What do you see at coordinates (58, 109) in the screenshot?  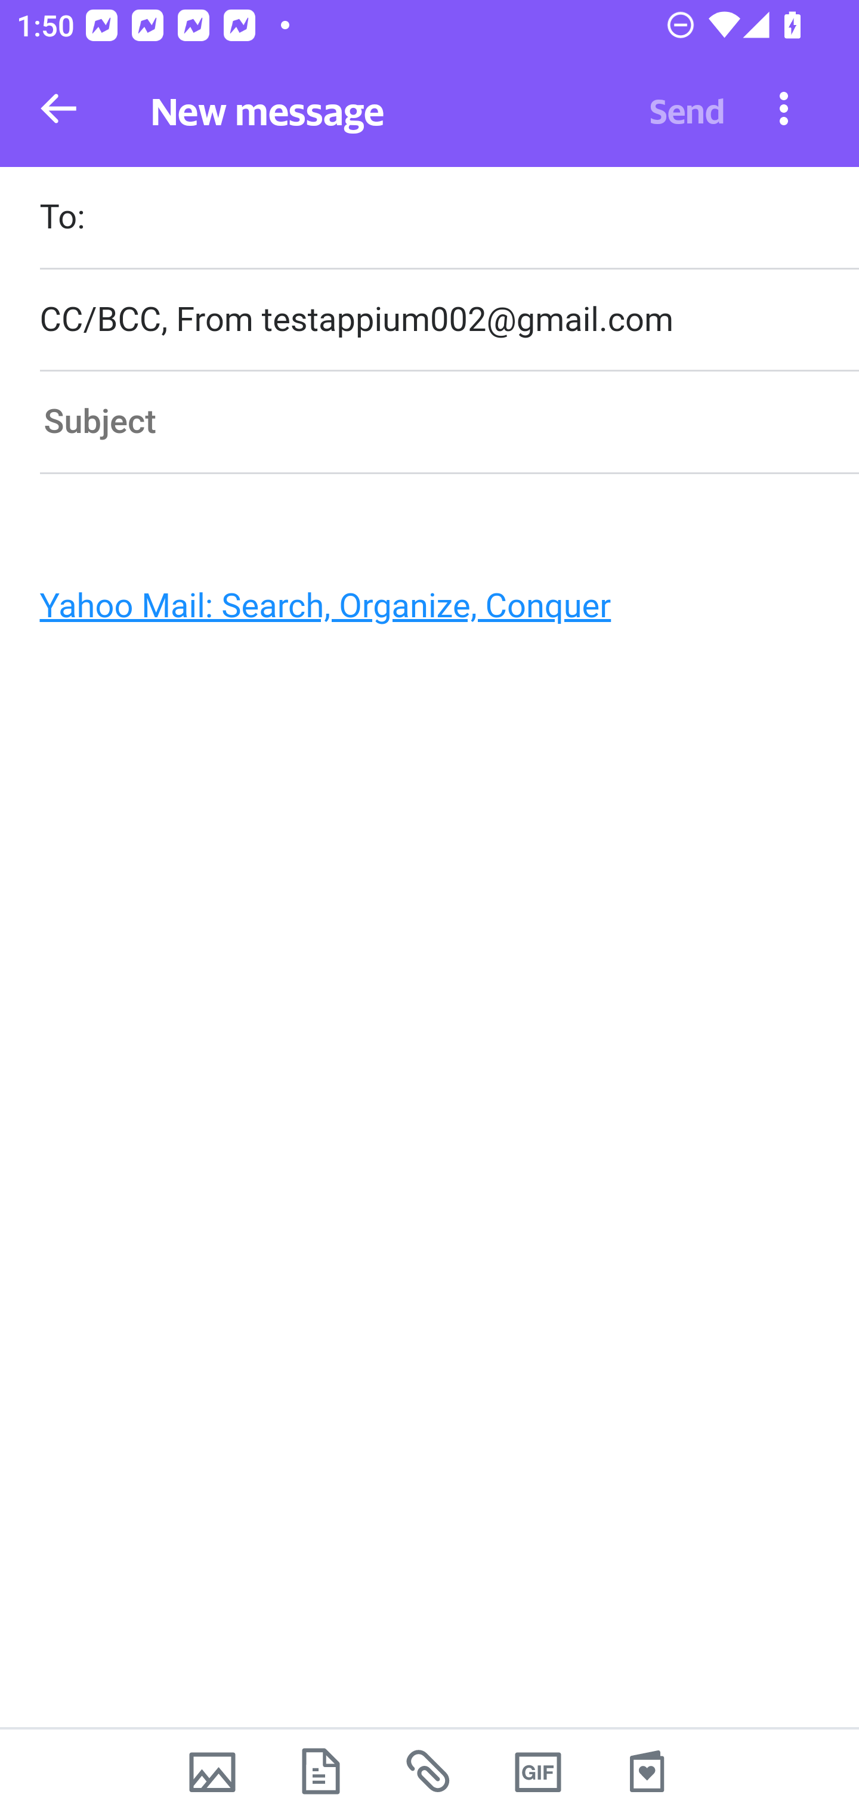 I see `Back` at bounding box center [58, 109].